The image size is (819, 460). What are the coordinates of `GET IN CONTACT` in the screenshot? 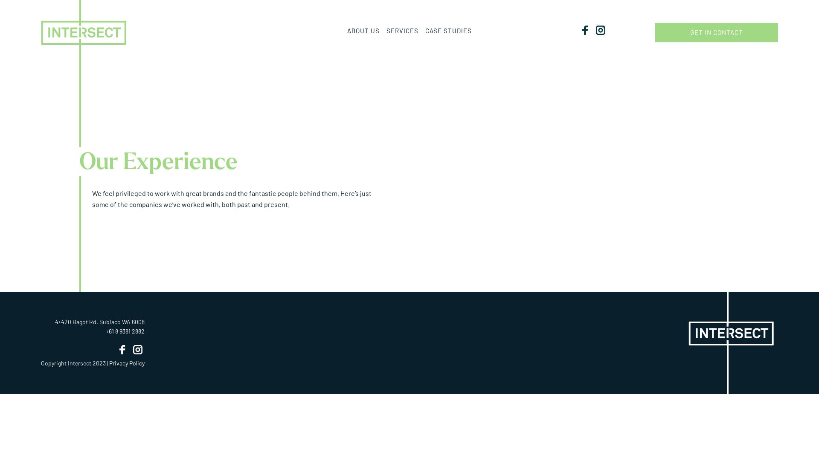 It's located at (717, 32).